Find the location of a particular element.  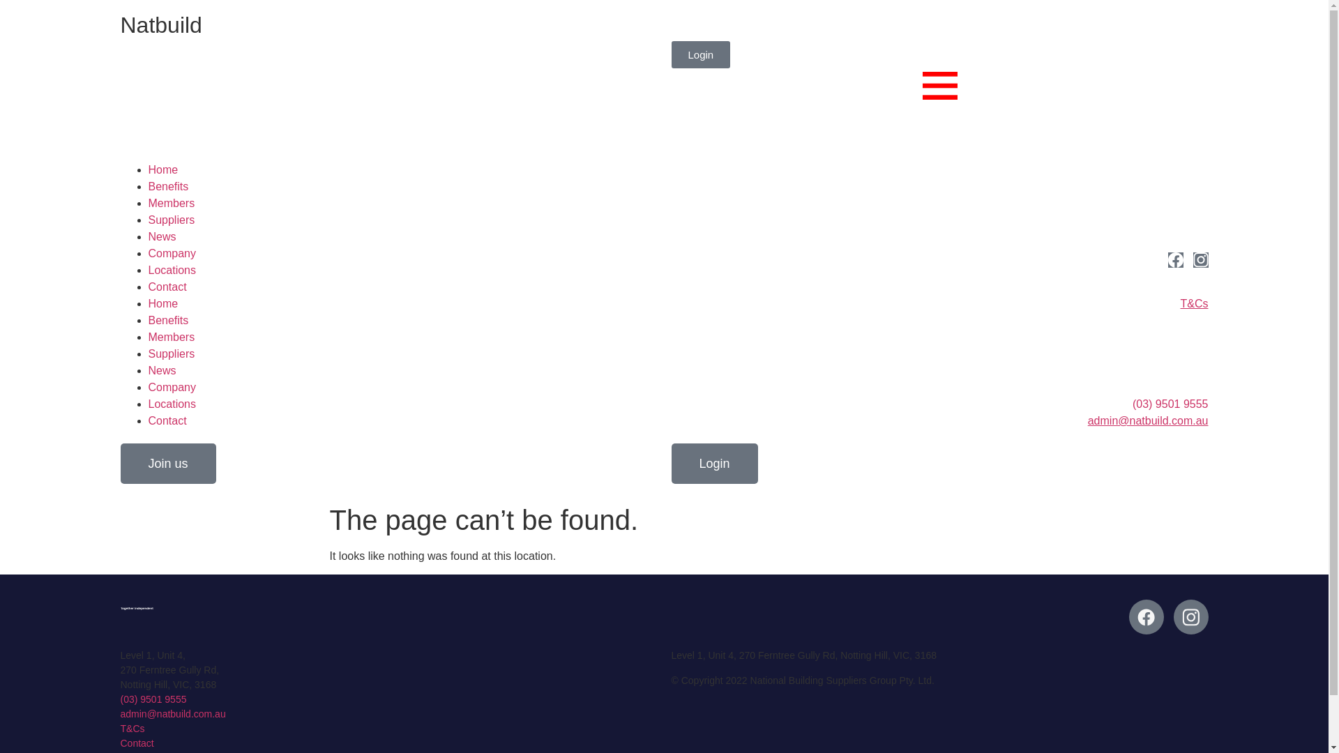

Benefits is located at coordinates (168, 321).